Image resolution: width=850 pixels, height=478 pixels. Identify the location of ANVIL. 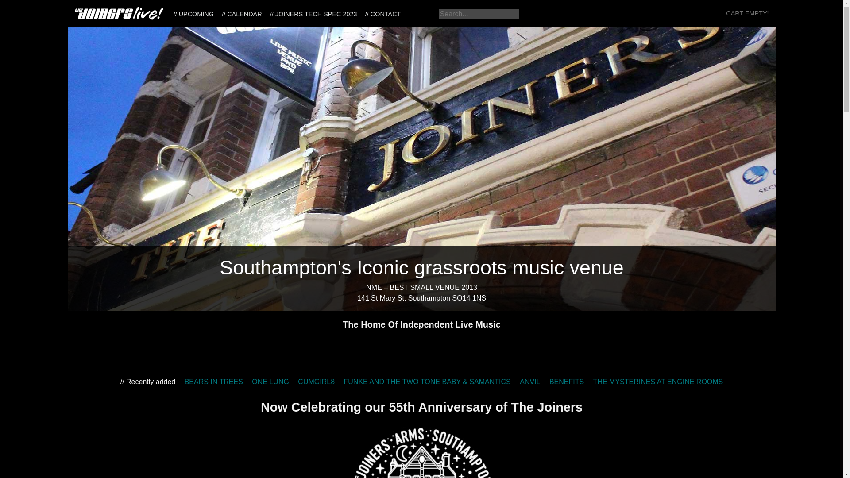
(529, 382).